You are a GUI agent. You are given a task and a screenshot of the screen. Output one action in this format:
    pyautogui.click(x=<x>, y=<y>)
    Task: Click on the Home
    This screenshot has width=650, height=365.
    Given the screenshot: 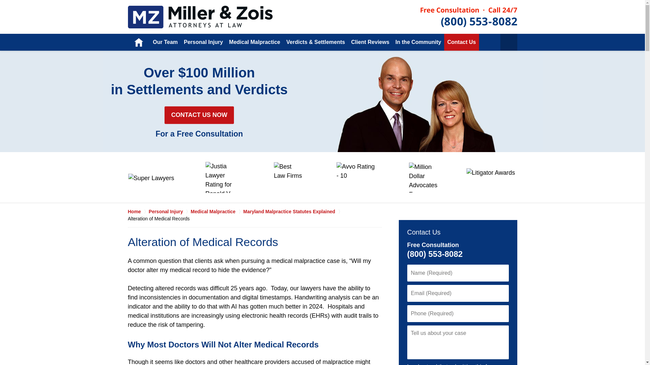 What is the action you would take?
    pyautogui.click(x=138, y=42)
    